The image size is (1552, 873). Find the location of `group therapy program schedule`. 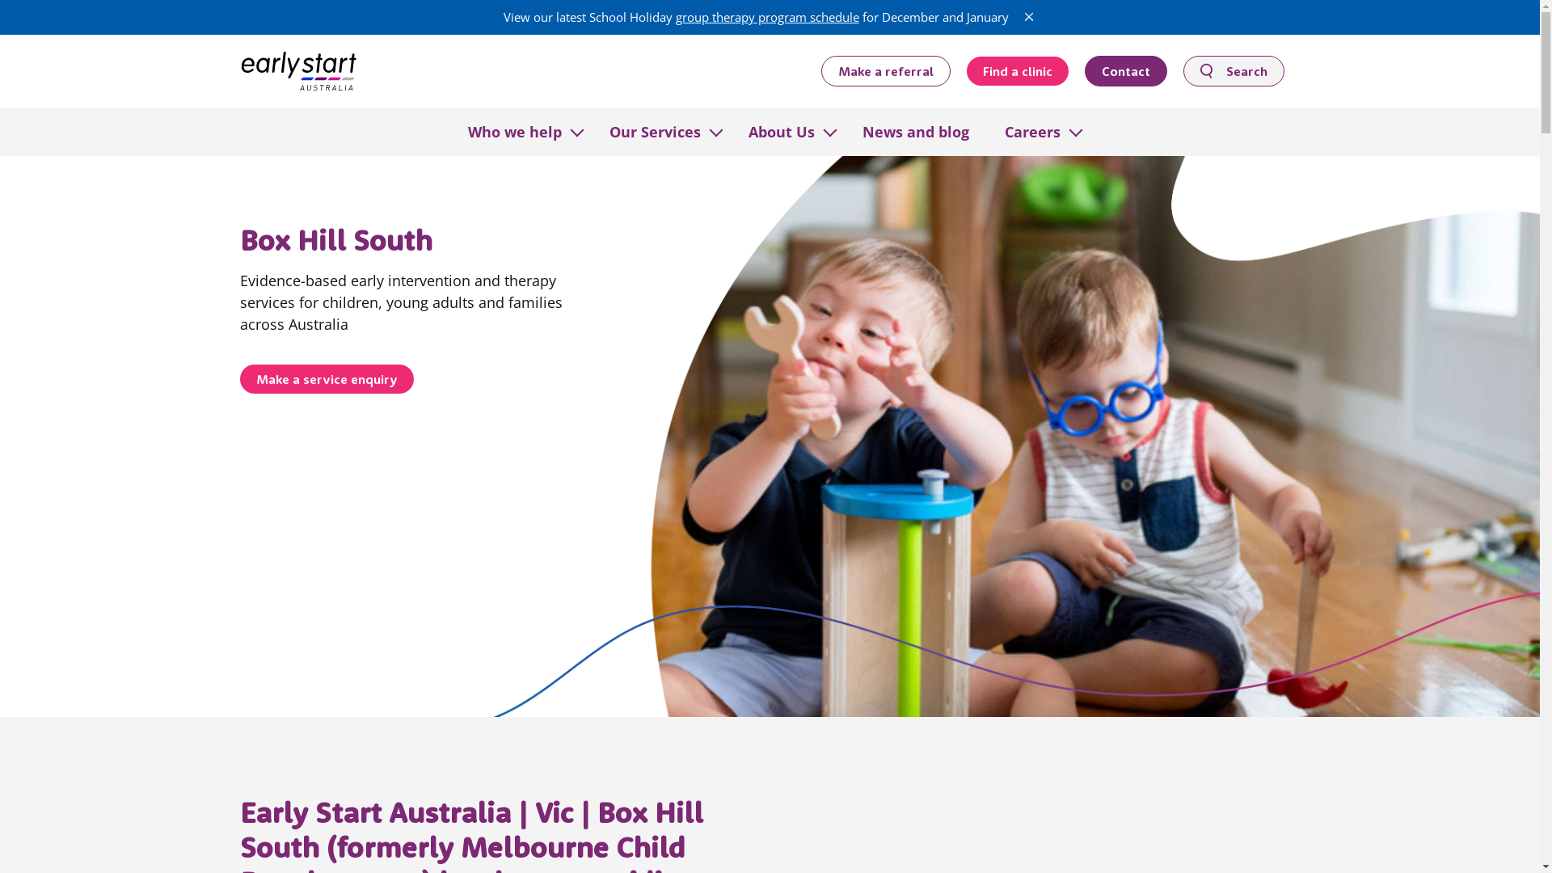

group therapy program schedule is located at coordinates (768, 17).